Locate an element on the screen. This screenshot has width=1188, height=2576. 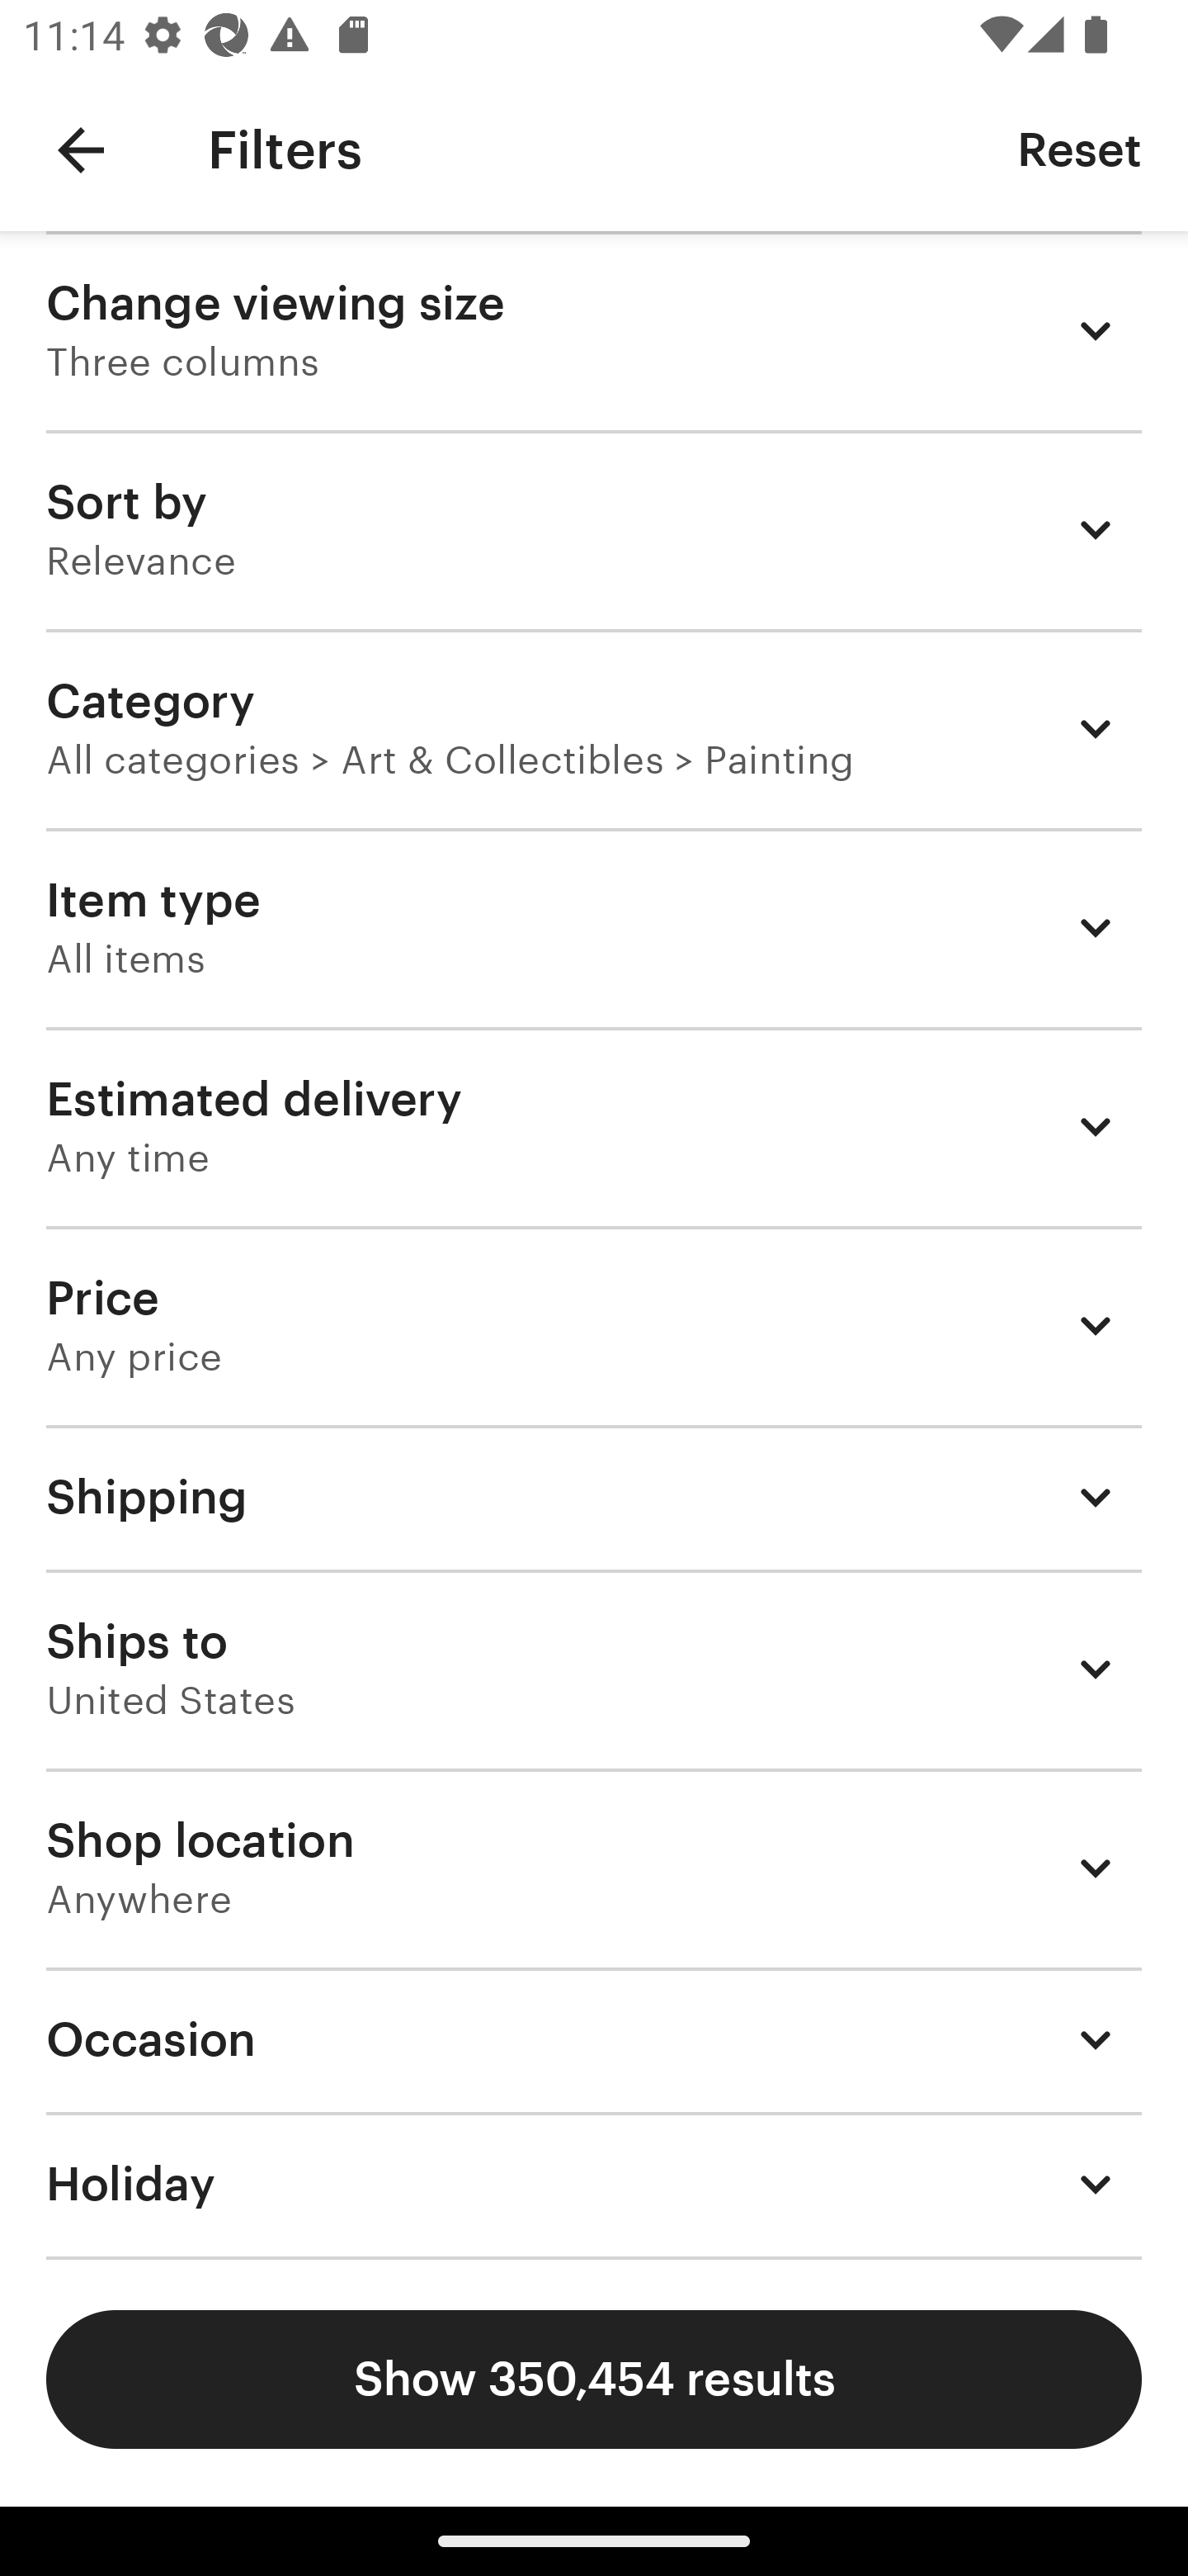
Shipping is located at coordinates (594, 1496).